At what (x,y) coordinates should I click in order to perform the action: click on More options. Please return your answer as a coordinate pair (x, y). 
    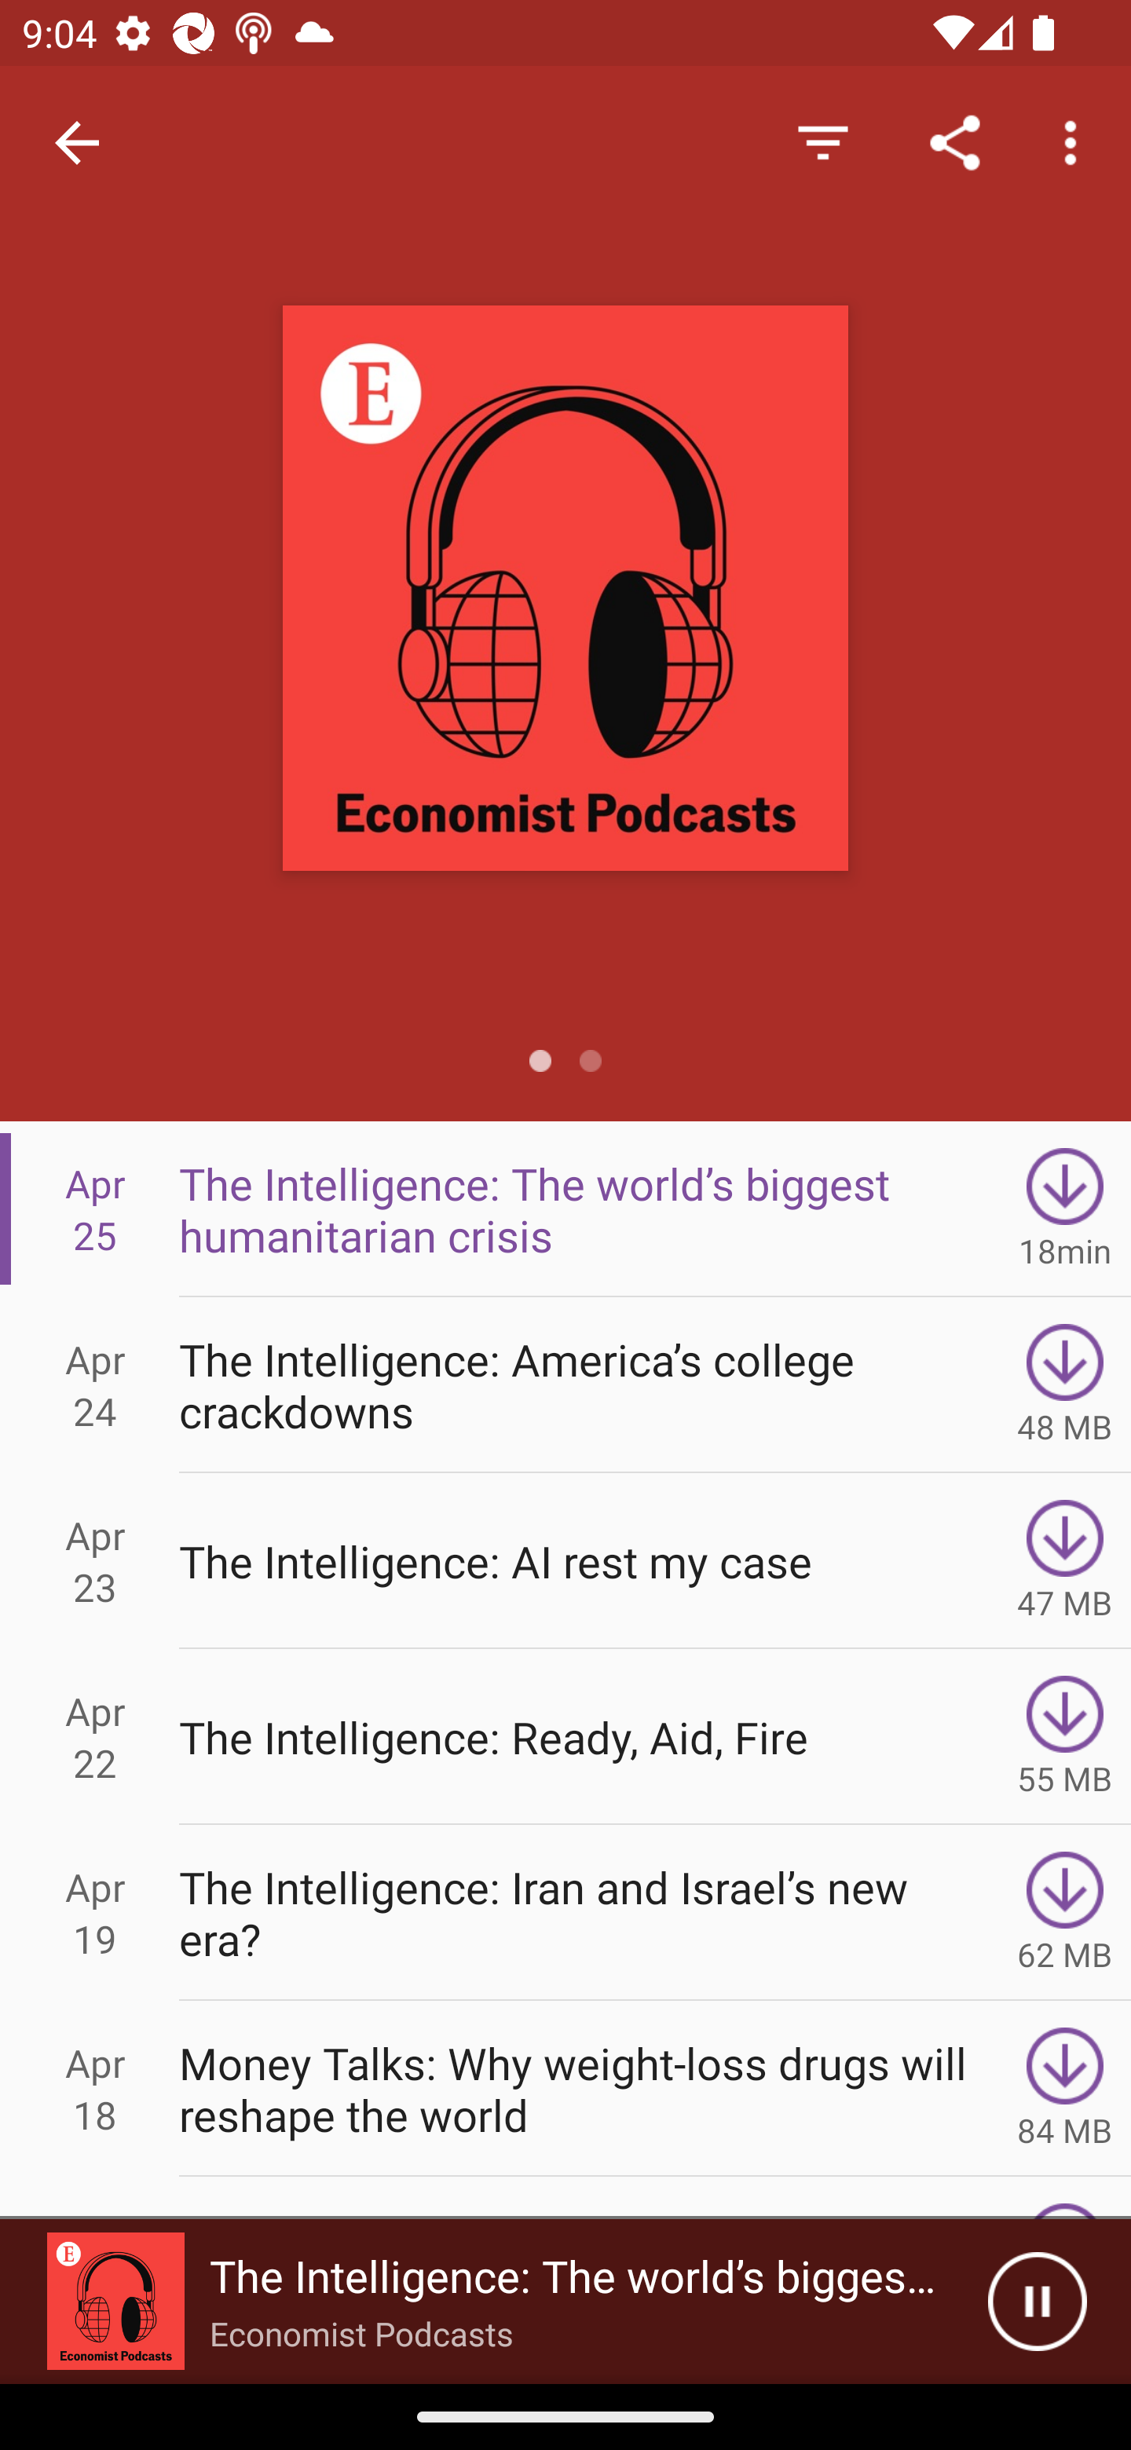
    Looking at the image, I should click on (1076, 141).